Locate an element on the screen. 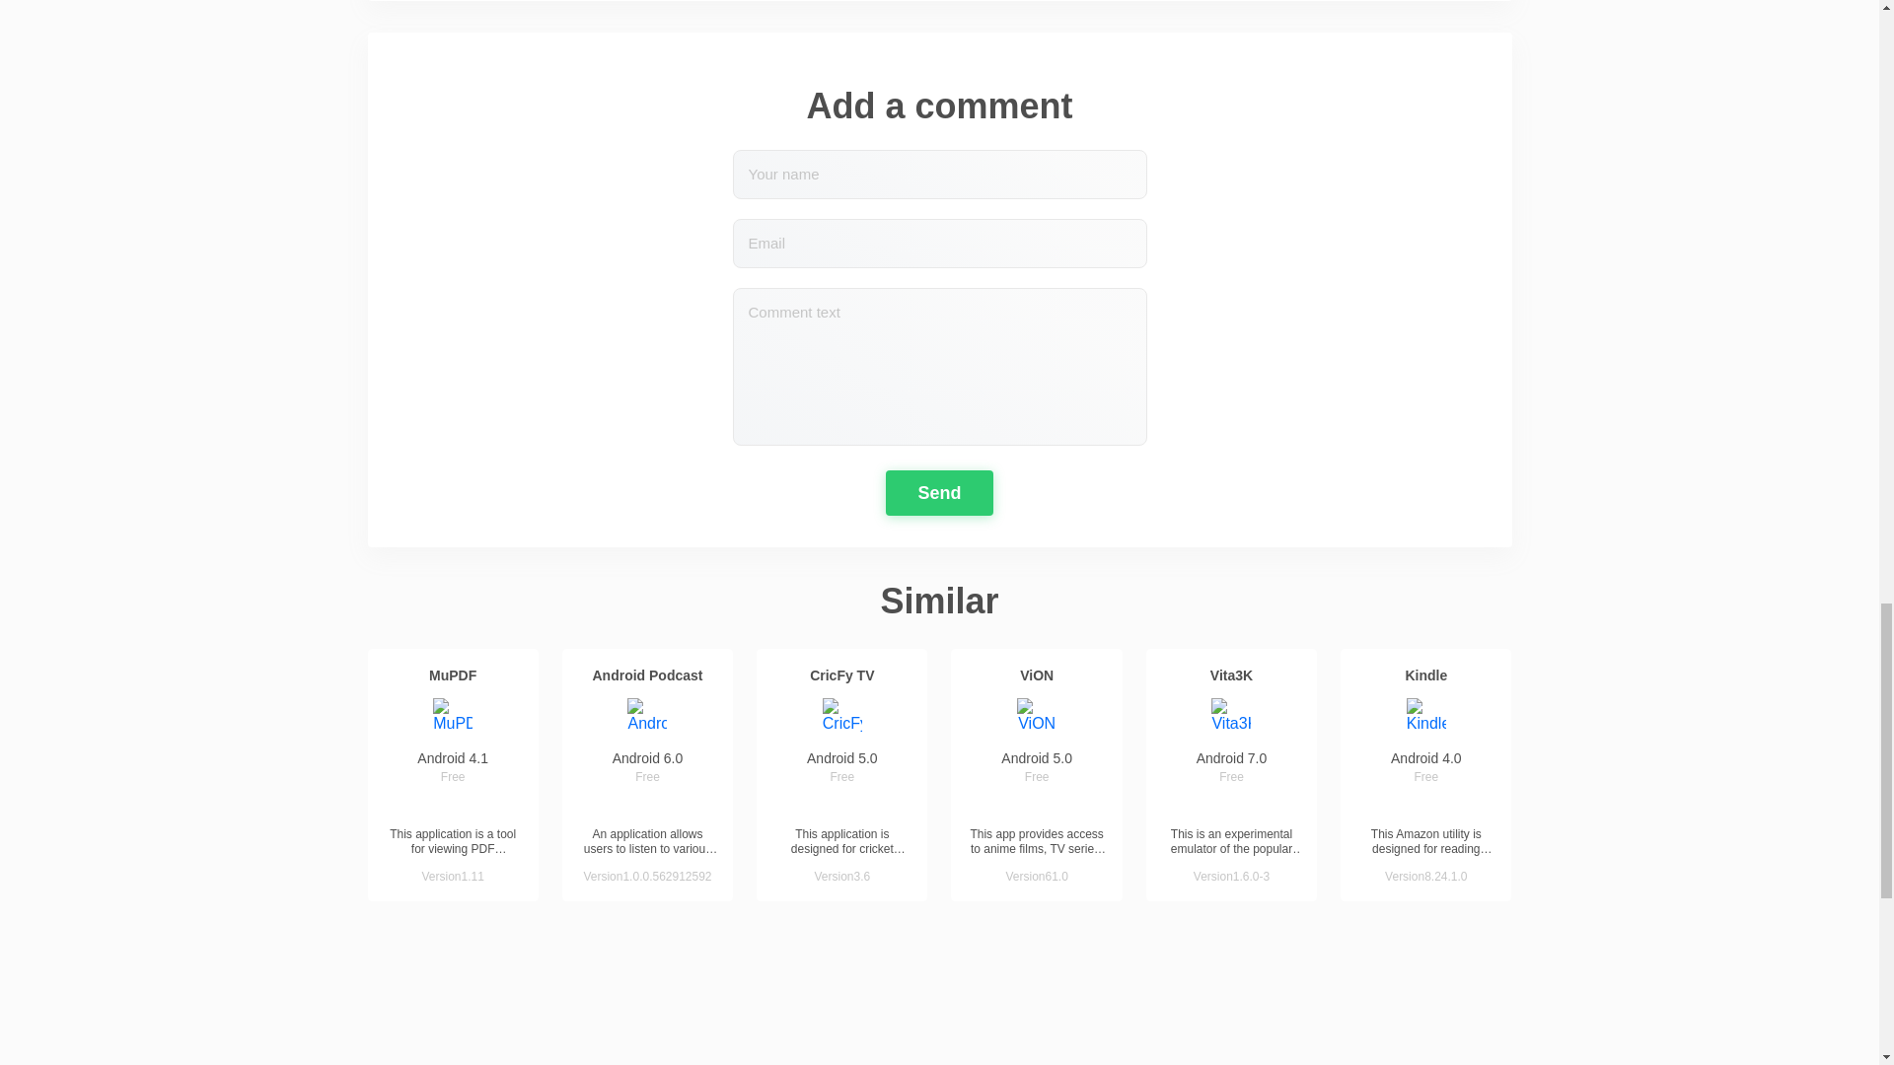 This screenshot has width=1894, height=1065. 4 is located at coordinates (473, 805).